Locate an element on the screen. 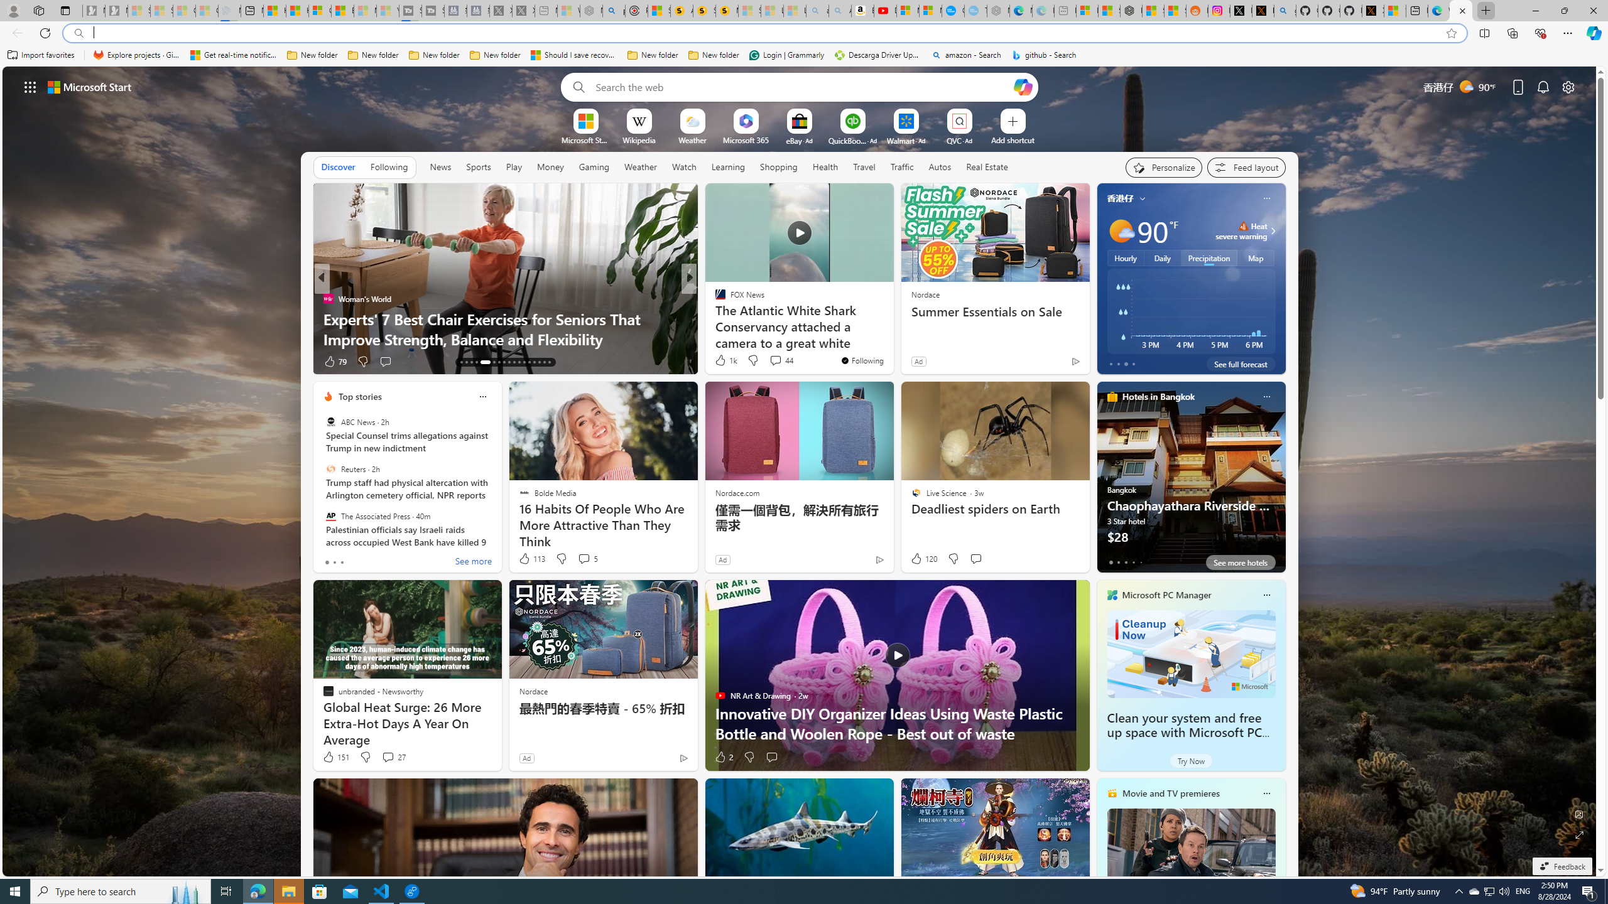 The image size is (1608, 904). Overview is located at coordinates (320, 11).